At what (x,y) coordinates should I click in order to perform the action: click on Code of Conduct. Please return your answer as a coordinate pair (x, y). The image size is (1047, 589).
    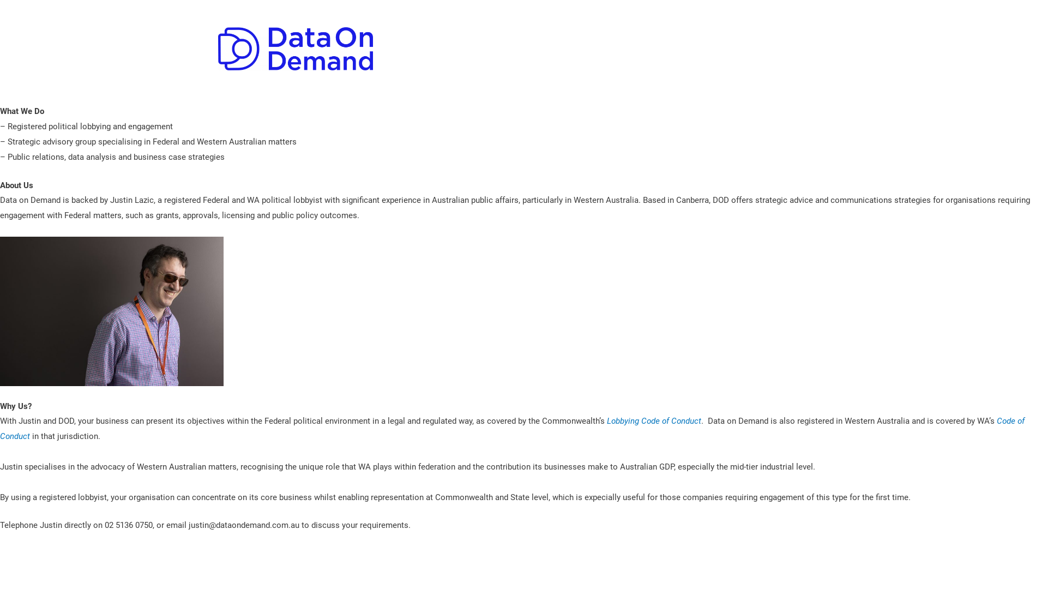
    Looking at the image, I should click on (513, 429).